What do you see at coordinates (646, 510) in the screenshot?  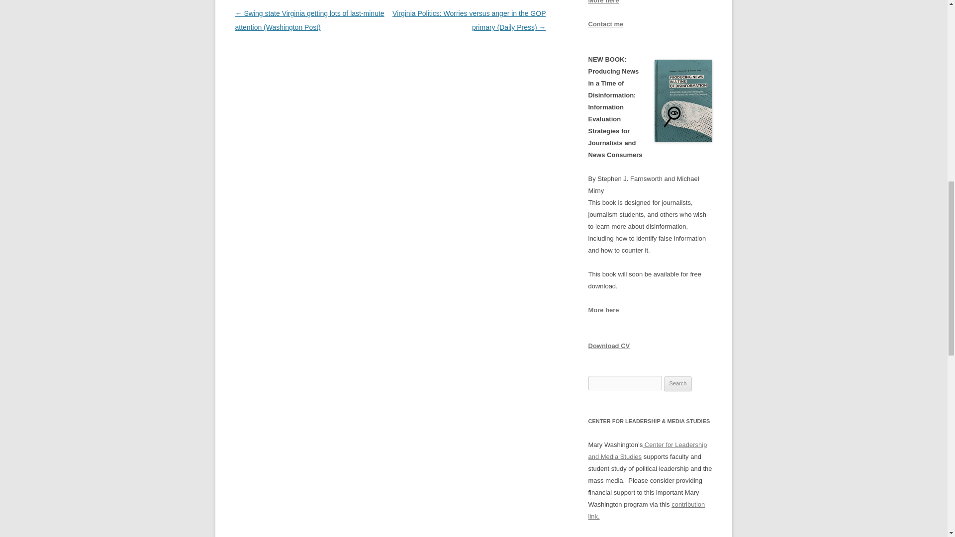 I see `contribution link.` at bounding box center [646, 510].